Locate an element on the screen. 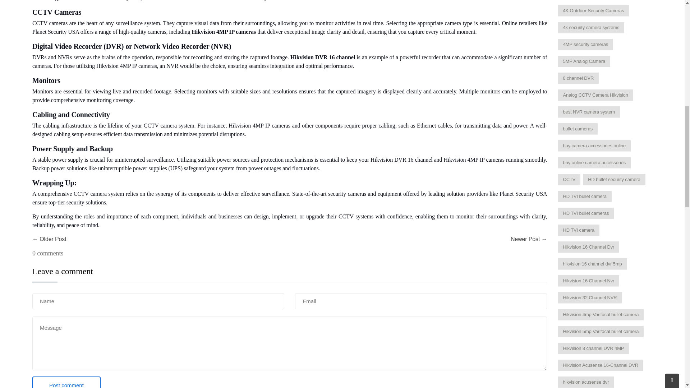  Show articles tagged 4MP security cameras is located at coordinates (585, 45).